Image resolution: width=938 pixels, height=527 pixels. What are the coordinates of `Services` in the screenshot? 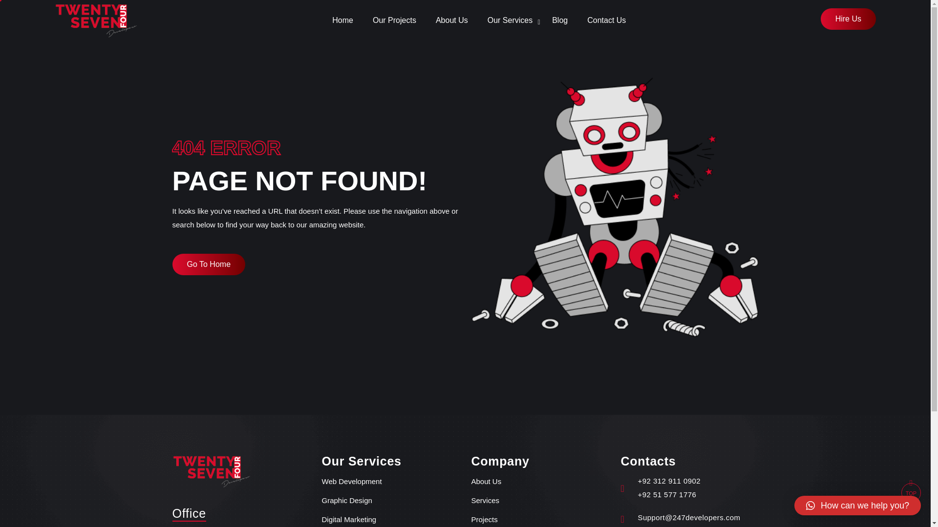 It's located at (485, 501).